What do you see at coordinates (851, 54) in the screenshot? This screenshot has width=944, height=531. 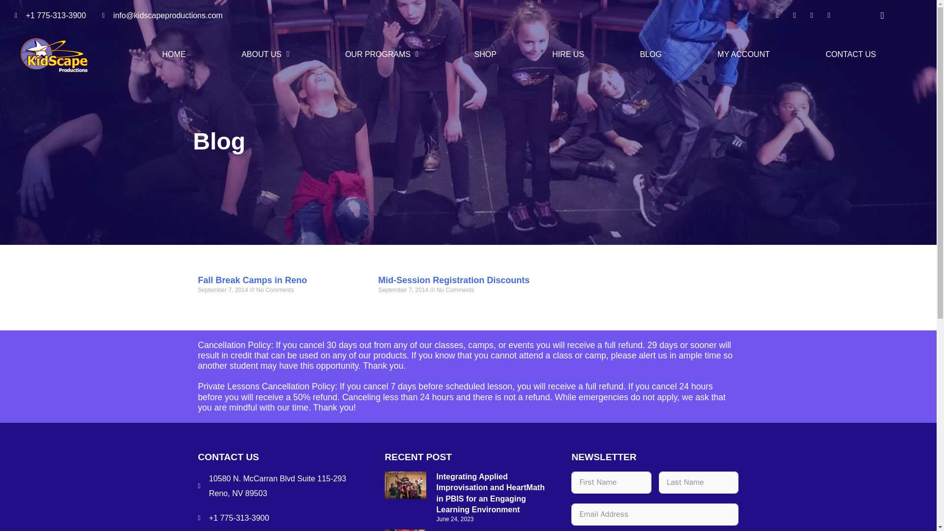 I see `CONTACT US` at bounding box center [851, 54].